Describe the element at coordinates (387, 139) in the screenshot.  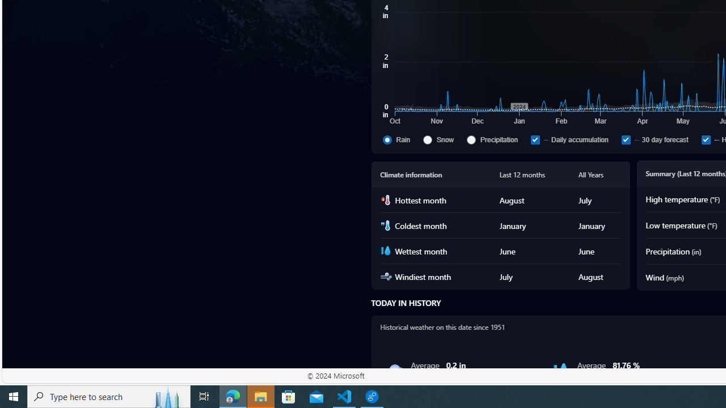
I see `Rain` at that location.